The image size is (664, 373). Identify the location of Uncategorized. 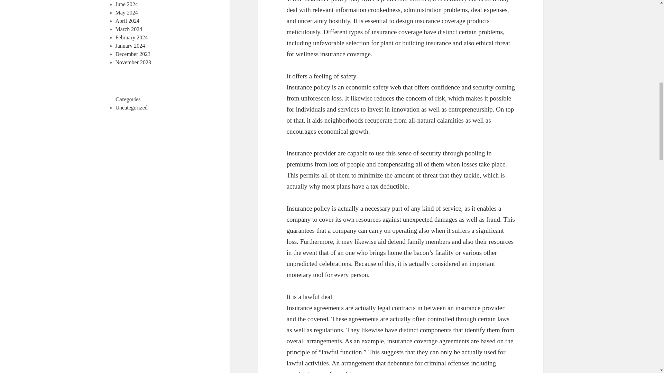
(131, 107).